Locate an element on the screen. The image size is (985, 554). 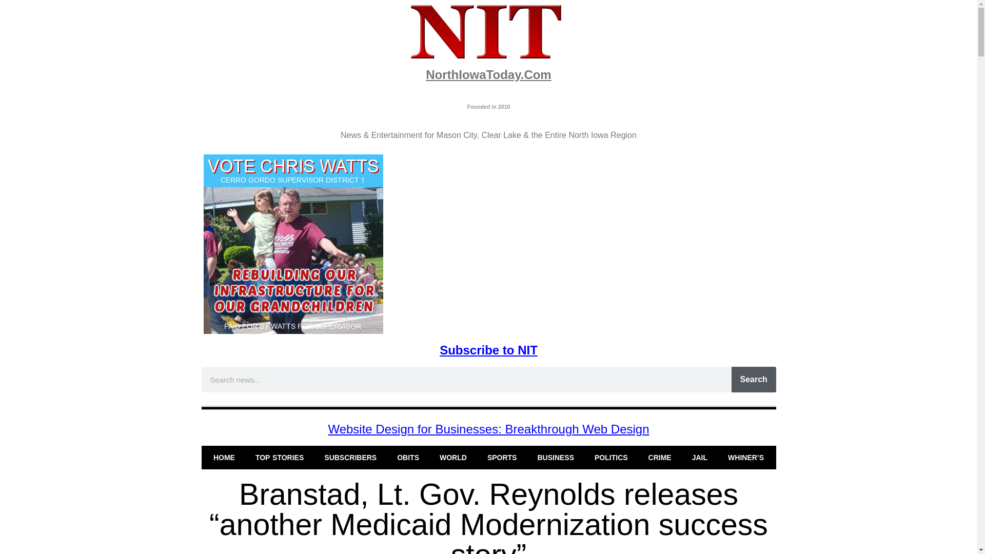
POLITICS is located at coordinates (611, 458).